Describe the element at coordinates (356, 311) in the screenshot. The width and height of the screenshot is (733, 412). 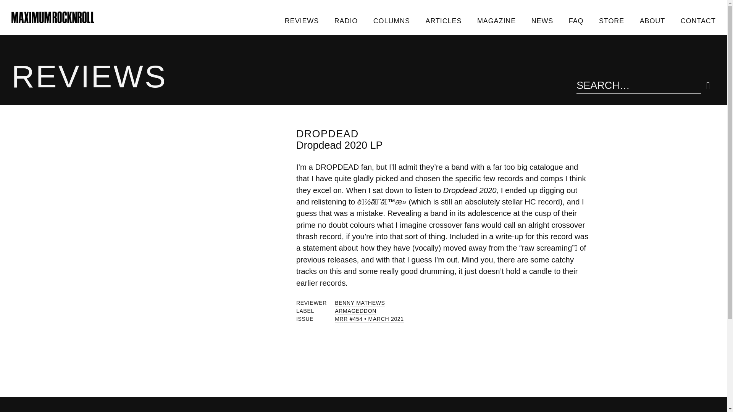
I see `ARMAGEDDON` at that location.